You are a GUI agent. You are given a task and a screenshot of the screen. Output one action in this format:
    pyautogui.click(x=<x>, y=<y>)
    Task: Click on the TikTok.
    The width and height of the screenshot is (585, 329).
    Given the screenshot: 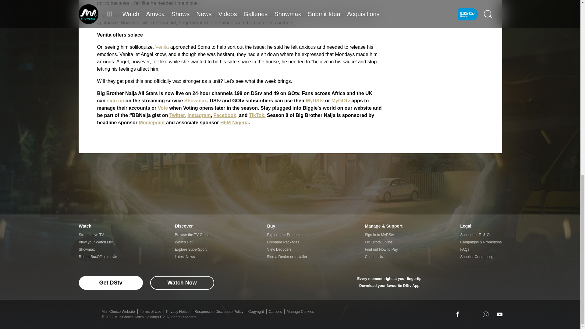 What is the action you would take?
    pyautogui.click(x=257, y=115)
    